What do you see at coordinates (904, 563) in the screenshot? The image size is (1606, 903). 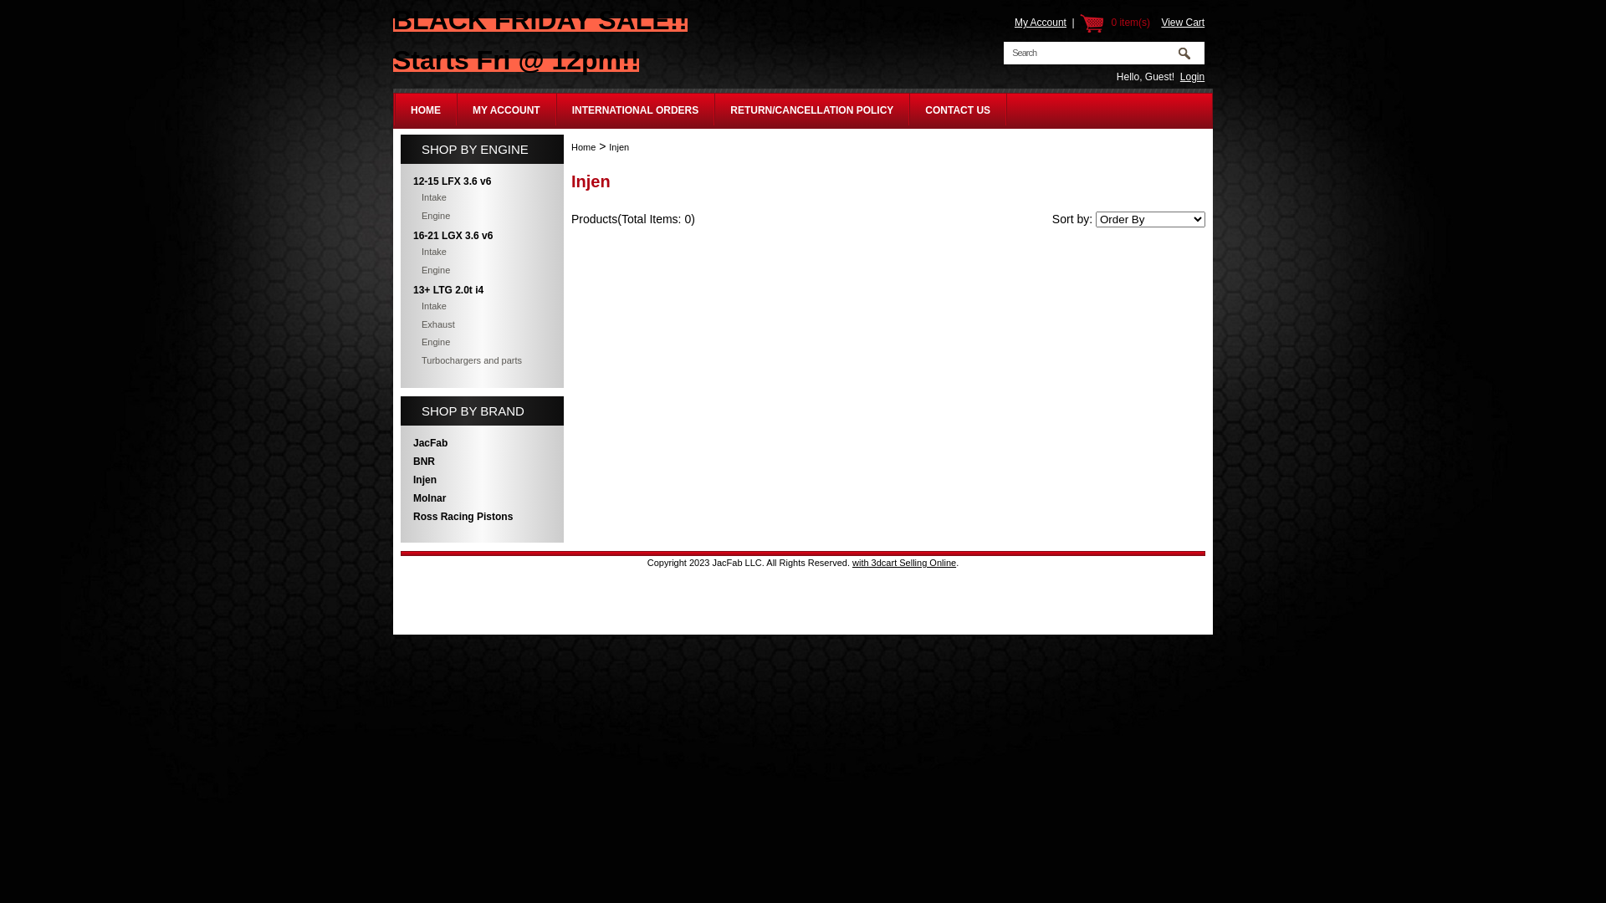 I see `with 3dcart Selling Online` at bounding box center [904, 563].